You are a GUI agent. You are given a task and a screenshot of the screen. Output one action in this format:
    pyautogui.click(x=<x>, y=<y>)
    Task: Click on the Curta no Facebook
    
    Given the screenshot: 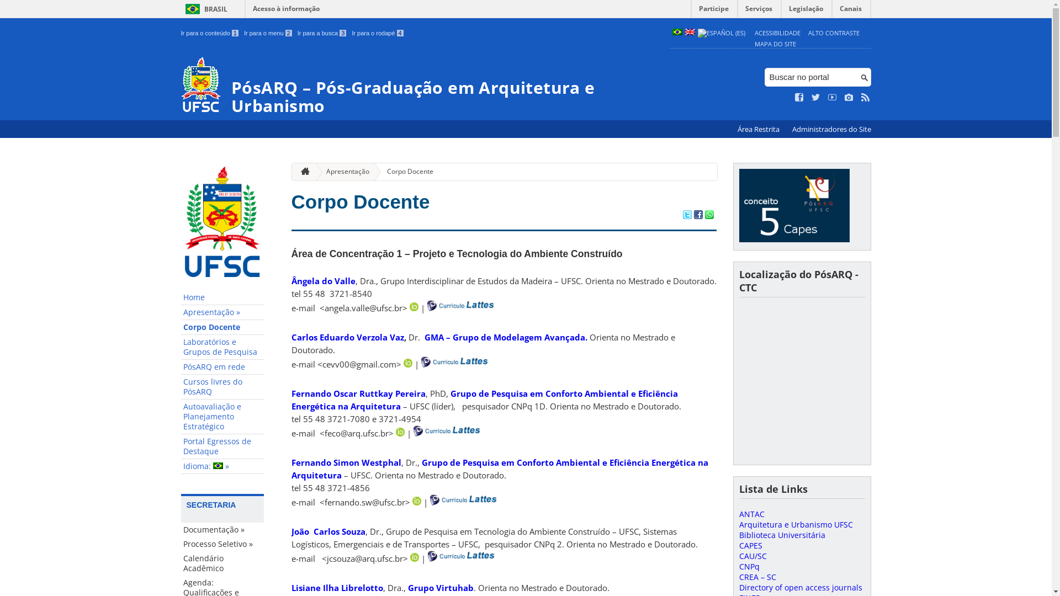 What is the action you would take?
    pyautogui.click(x=799, y=98)
    